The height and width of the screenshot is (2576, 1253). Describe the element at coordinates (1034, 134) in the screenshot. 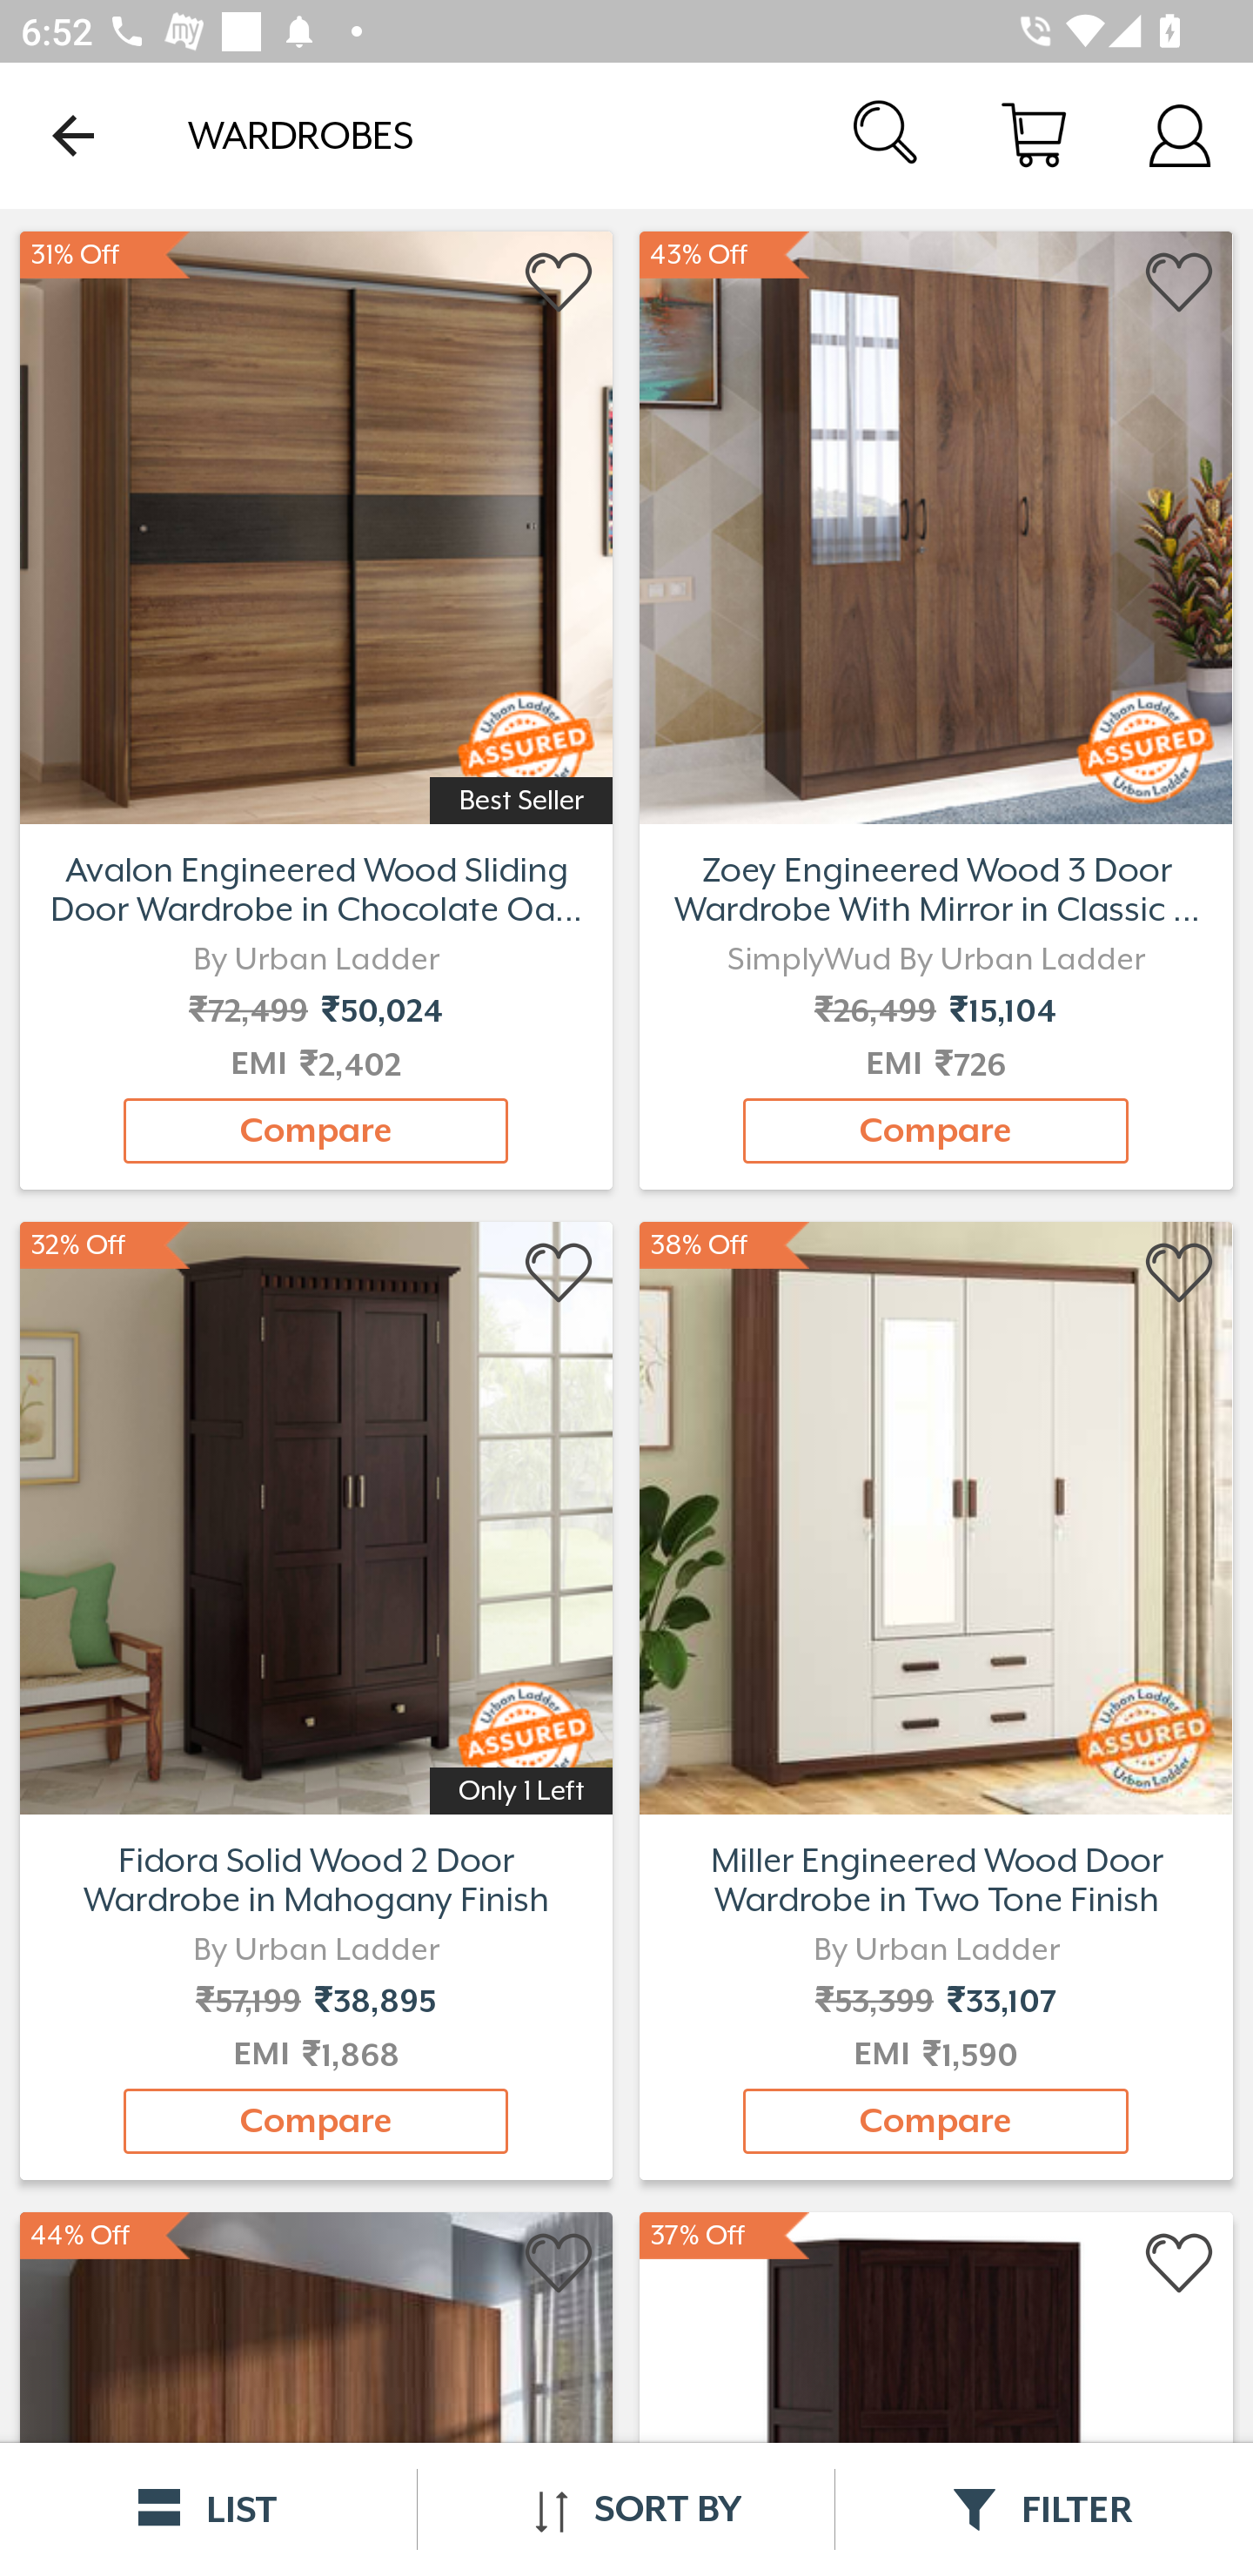

I see `Cart` at that location.